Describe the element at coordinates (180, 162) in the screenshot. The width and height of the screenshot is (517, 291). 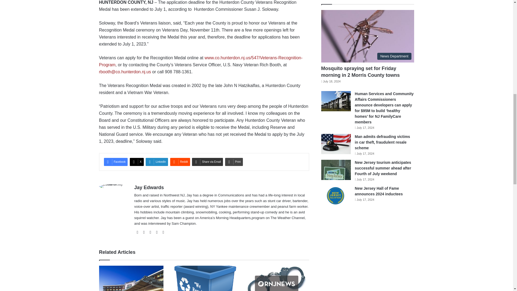
I see `Reddit` at that location.